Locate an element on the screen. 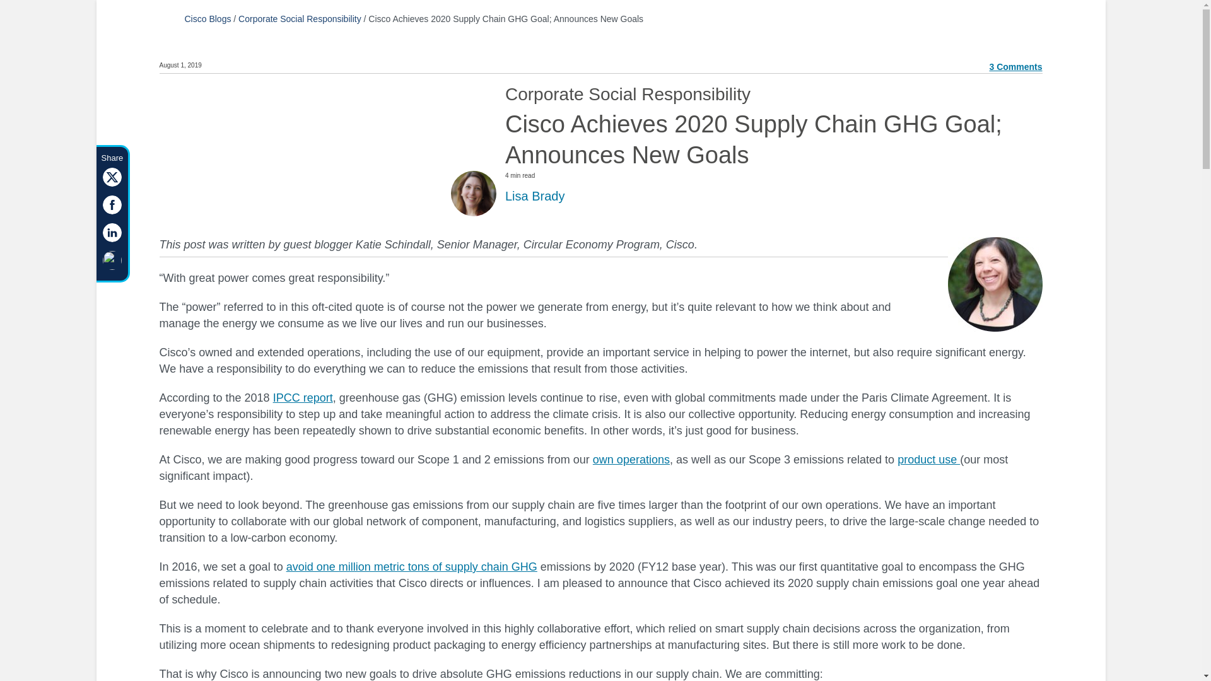  IPCC report is located at coordinates (303, 398).